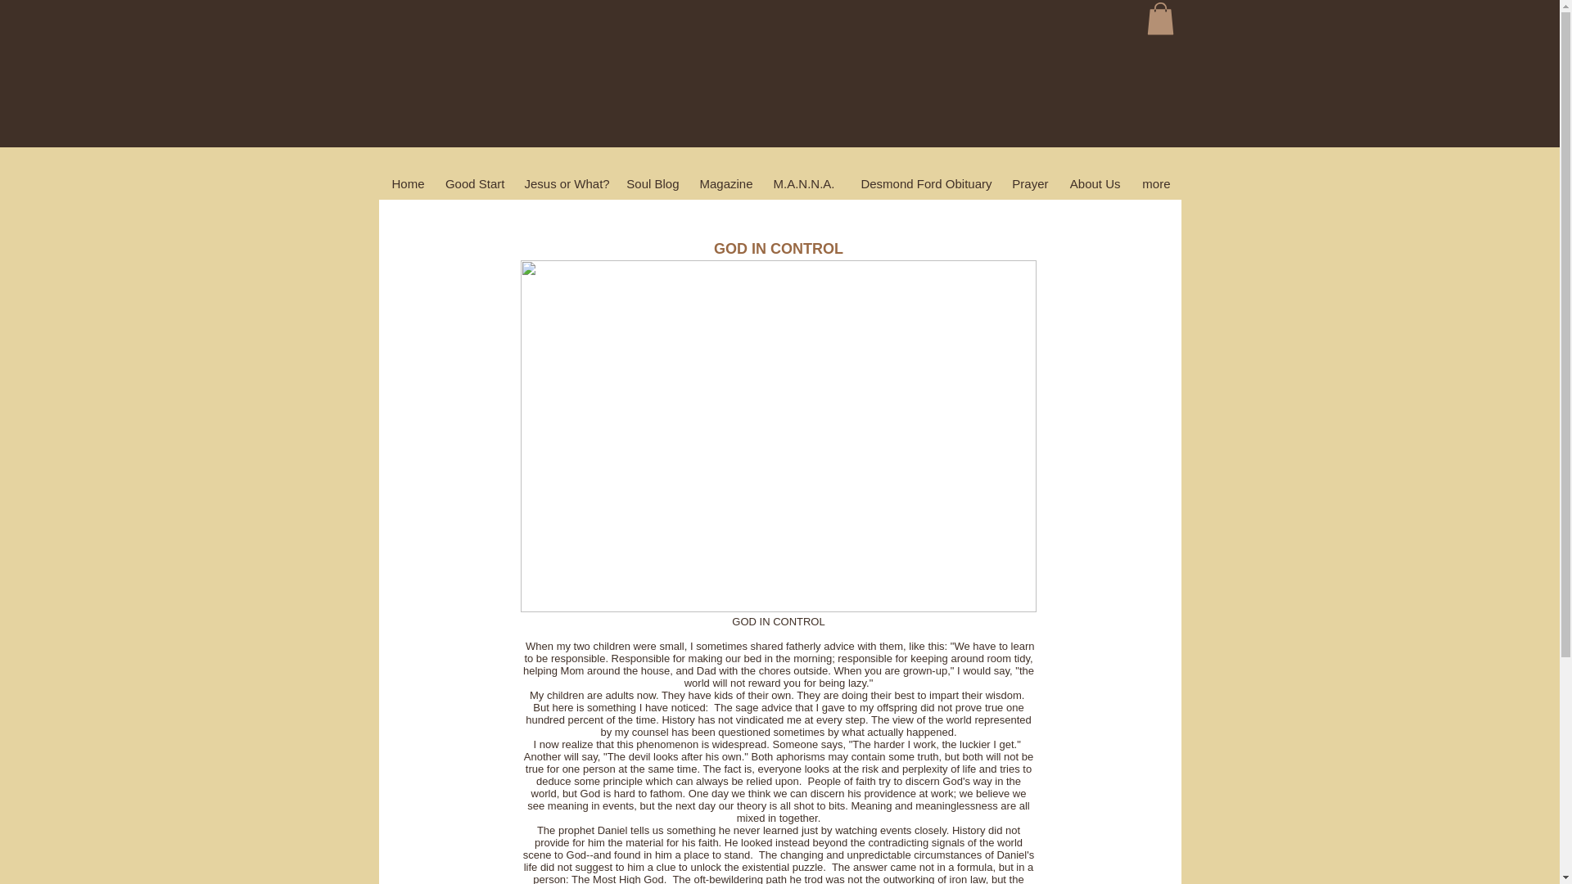 Image resolution: width=1572 pixels, height=884 pixels. I want to click on Good Start, so click(473, 183).